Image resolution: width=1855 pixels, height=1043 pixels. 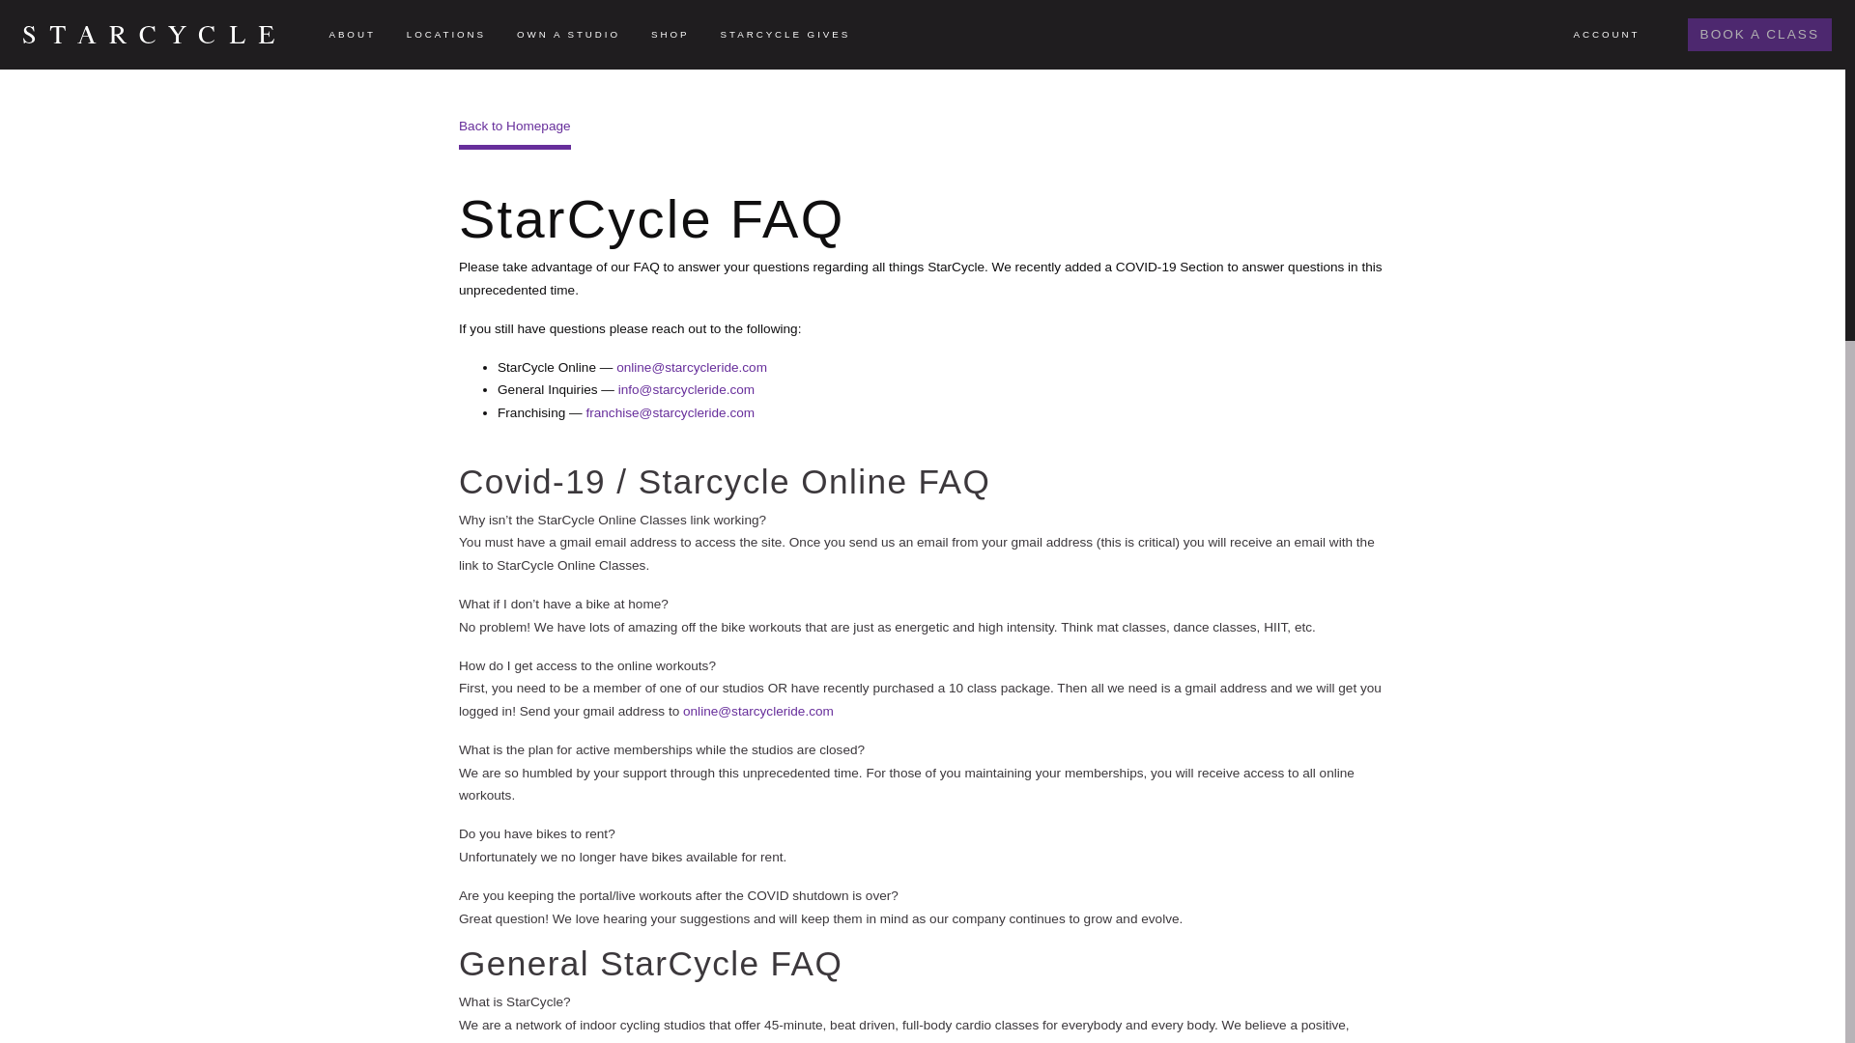 I want to click on LOCATIONS, so click(x=445, y=35).